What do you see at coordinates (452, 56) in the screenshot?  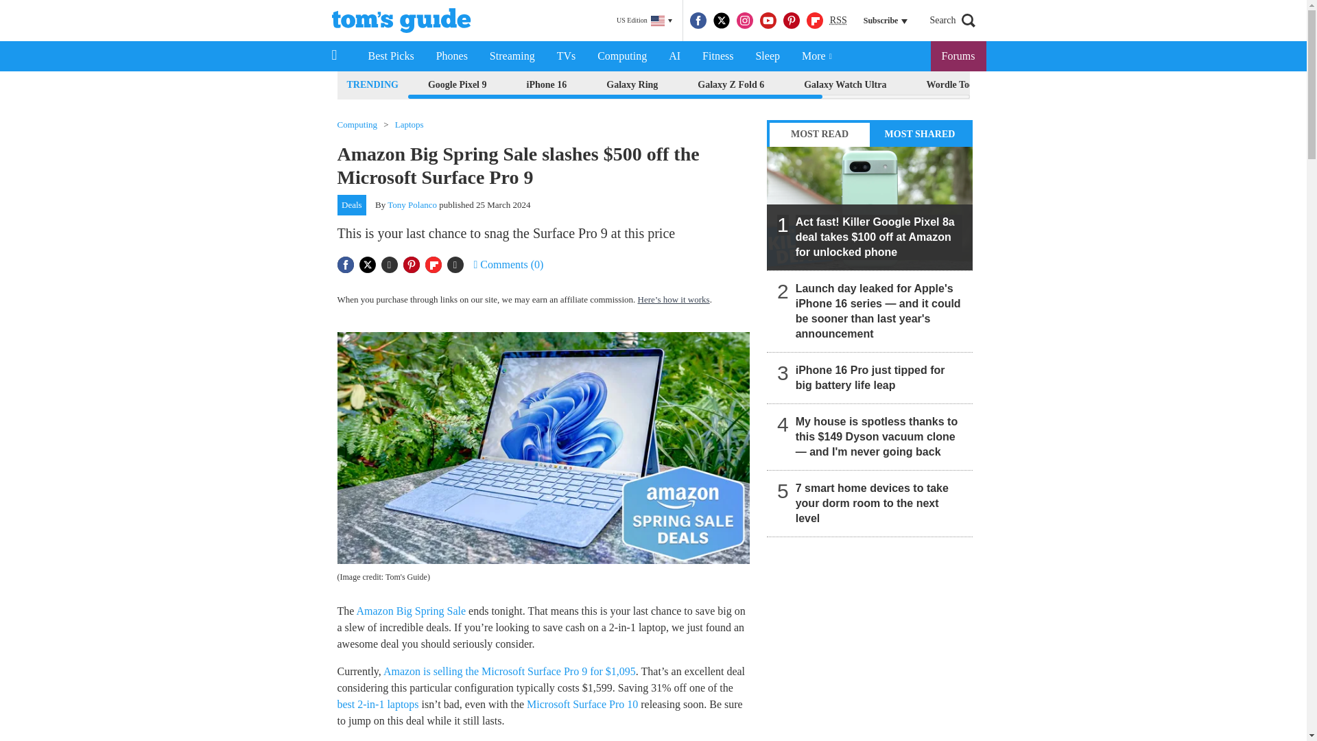 I see `Phones` at bounding box center [452, 56].